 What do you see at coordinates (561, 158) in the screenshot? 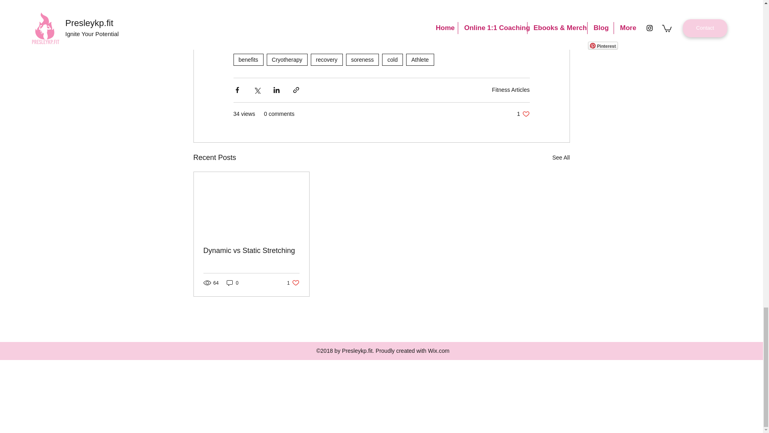
I see `cold` at bounding box center [561, 158].